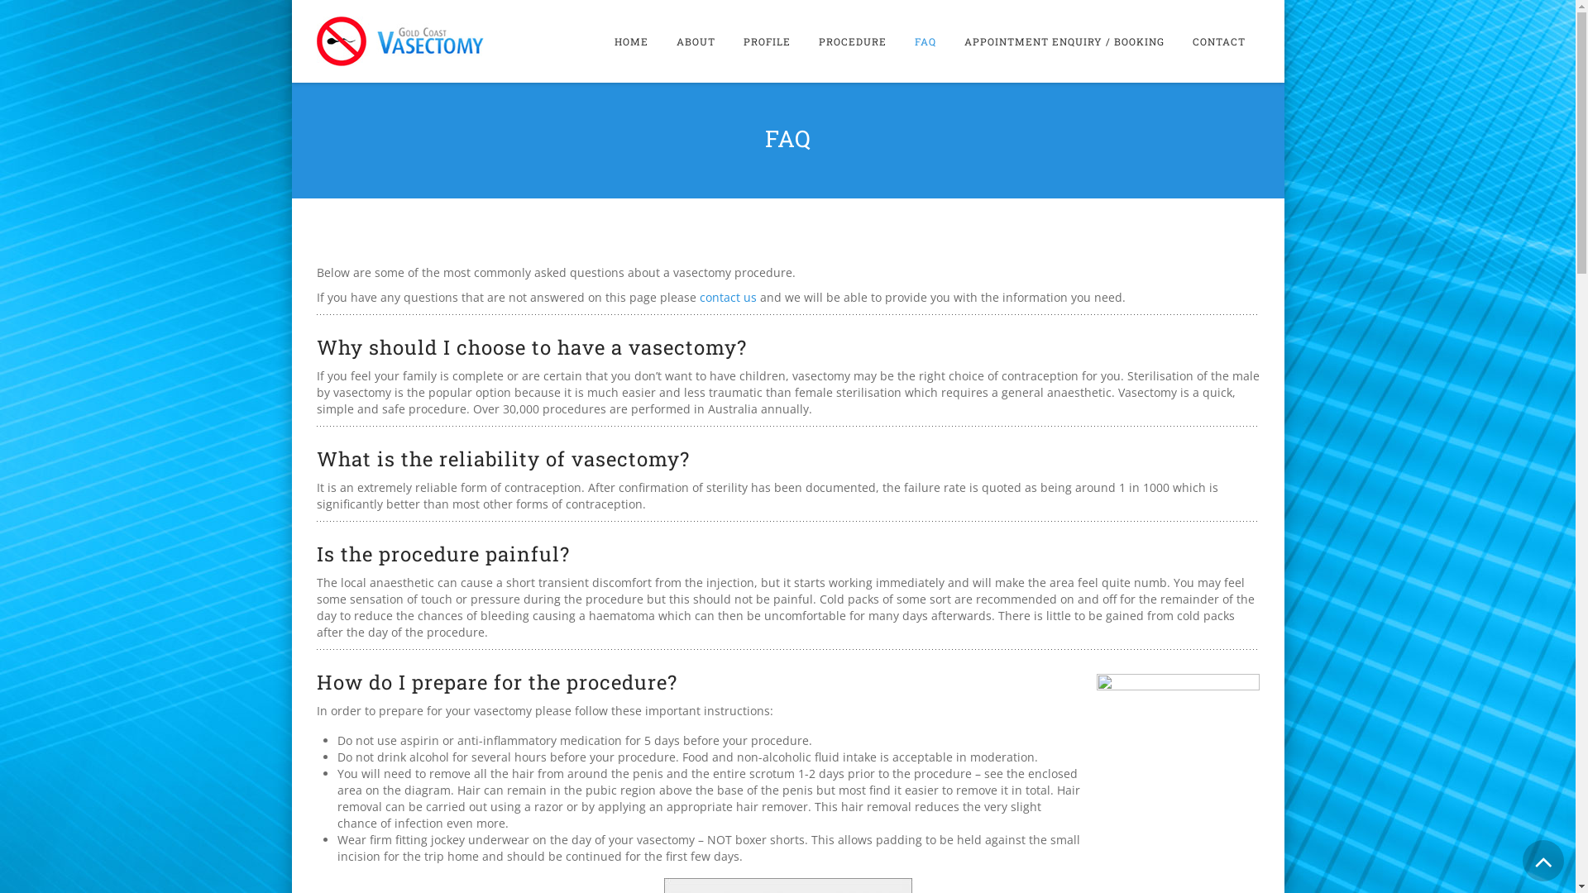  Describe the element at coordinates (728, 298) in the screenshot. I see `contact us` at that location.